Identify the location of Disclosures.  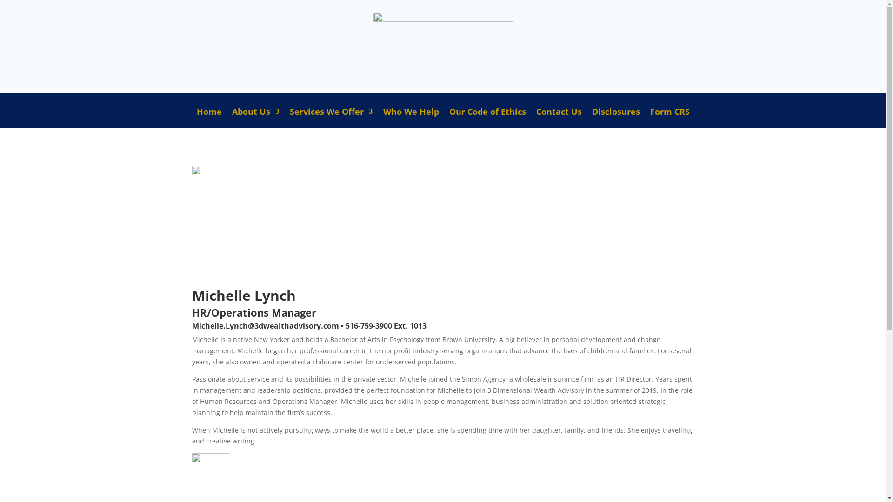
(616, 118).